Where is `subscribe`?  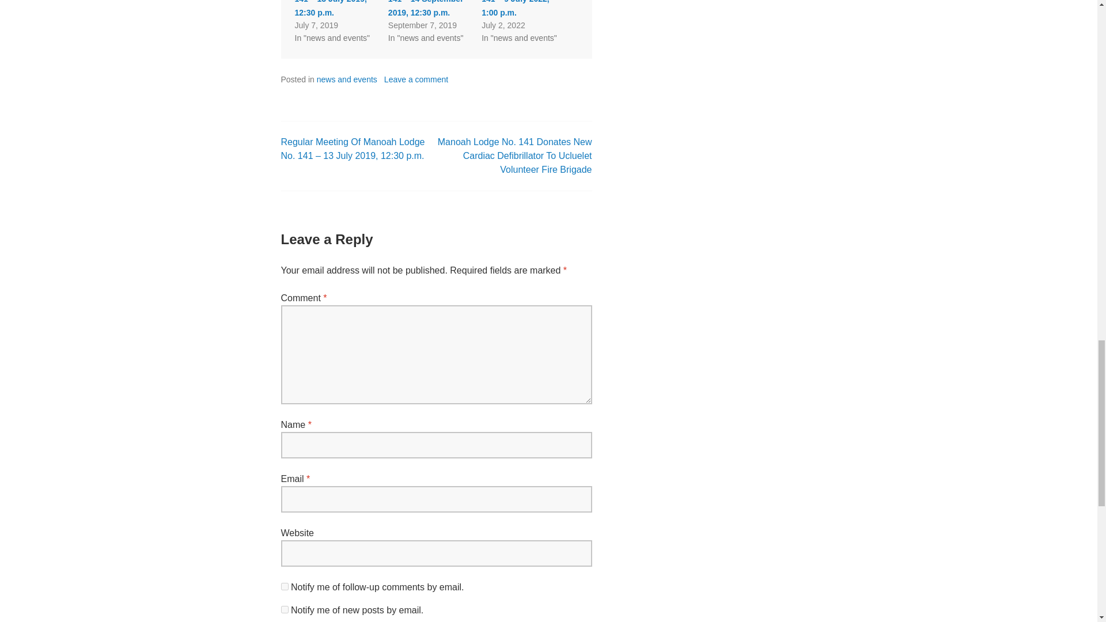
subscribe is located at coordinates (285, 586).